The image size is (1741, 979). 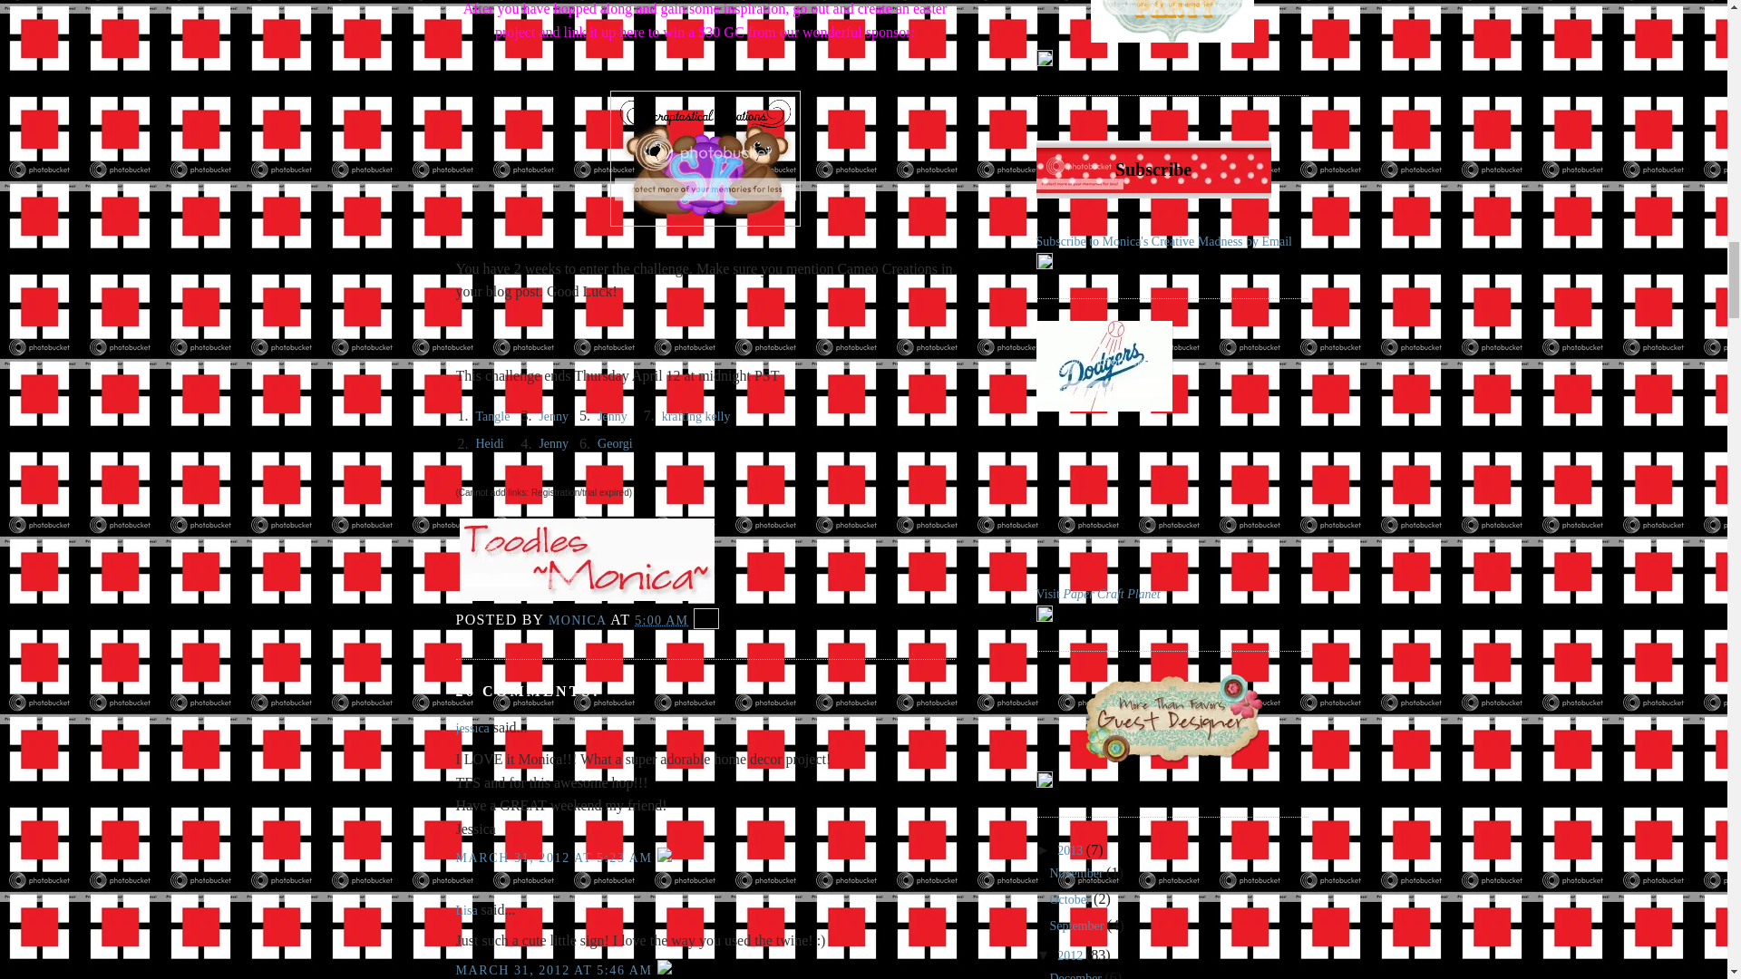 What do you see at coordinates (665, 858) in the screenshot?
I see `Delete Comment` at bounding box center [665, 858].